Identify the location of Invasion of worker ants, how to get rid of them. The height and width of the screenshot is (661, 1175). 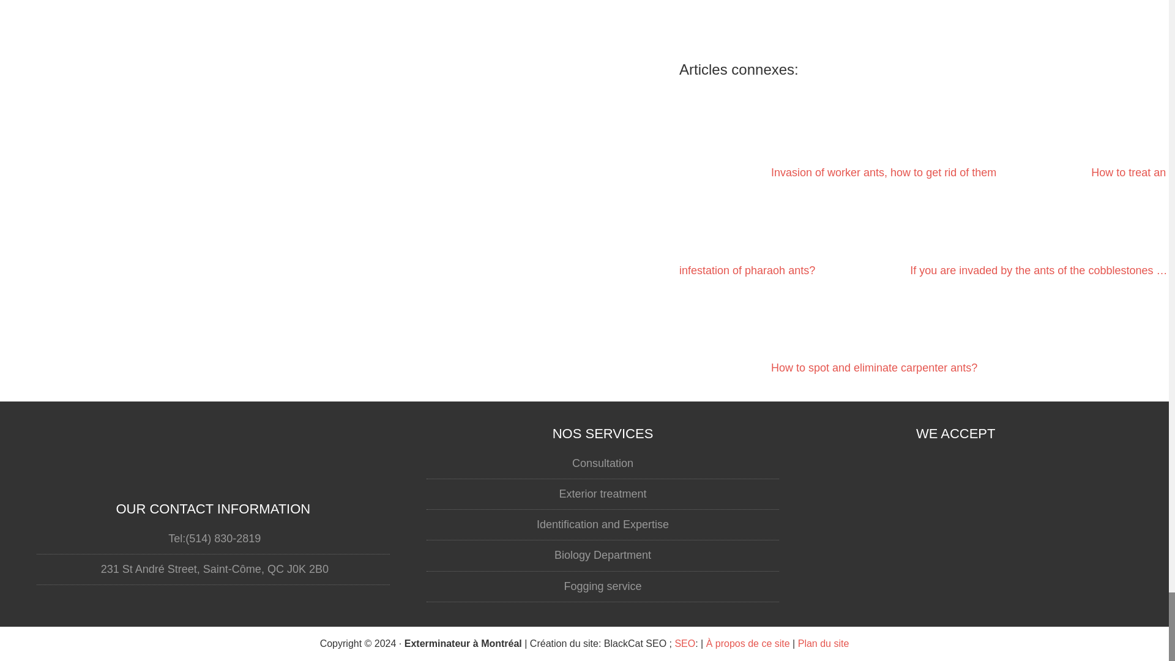
(837, 173).